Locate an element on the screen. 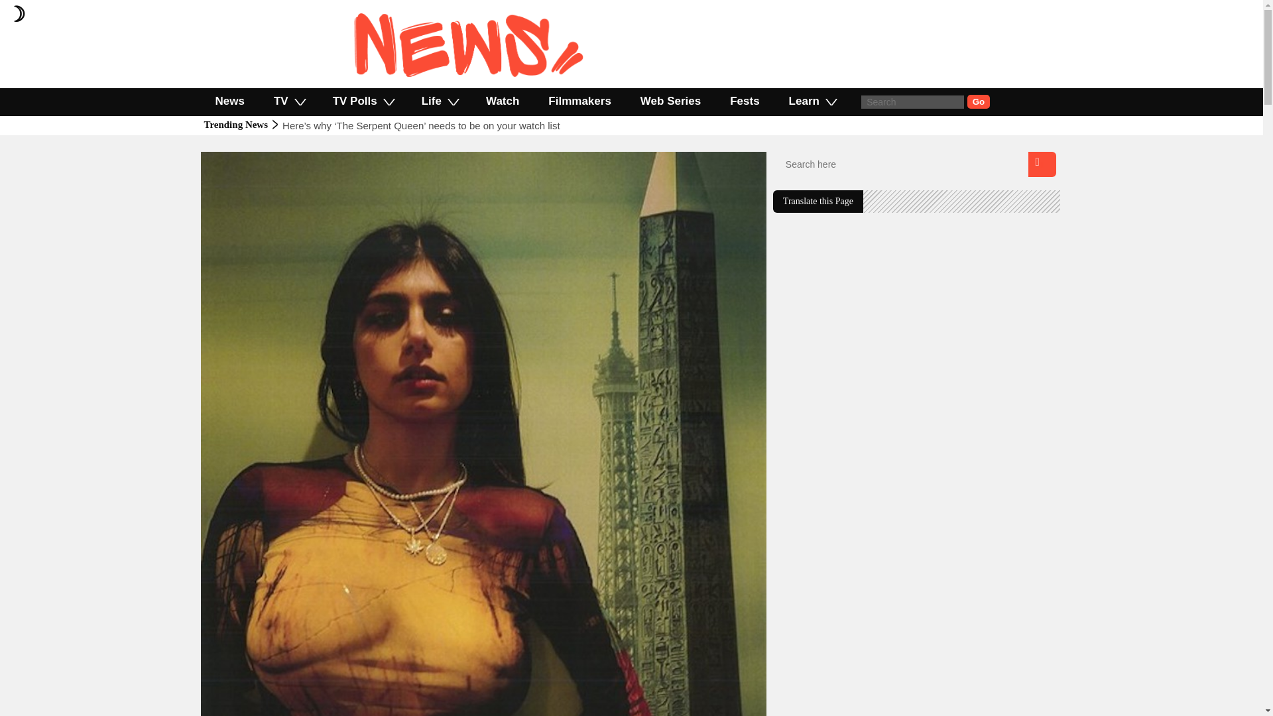 The image size is (1273, 716). Life is located at coordinates (439, 101).